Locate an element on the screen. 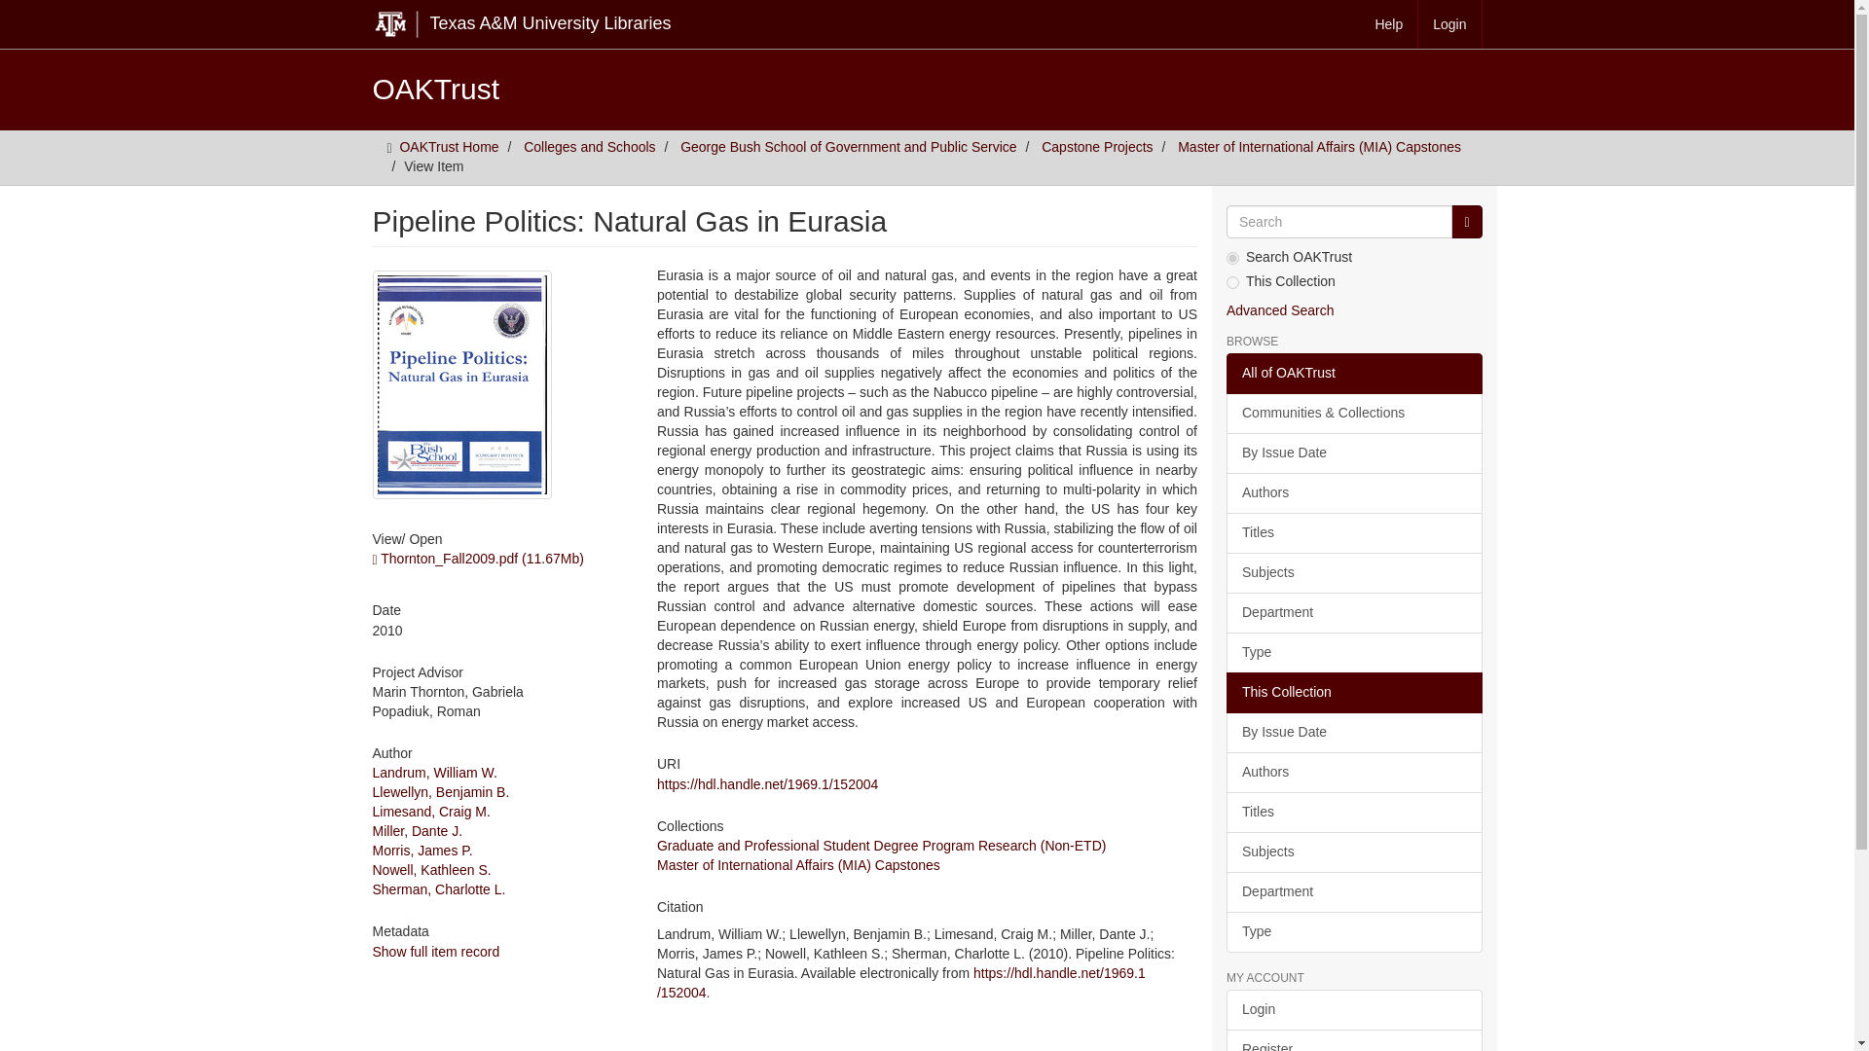  Landrum, William W. is located at coordinates (434, 773).